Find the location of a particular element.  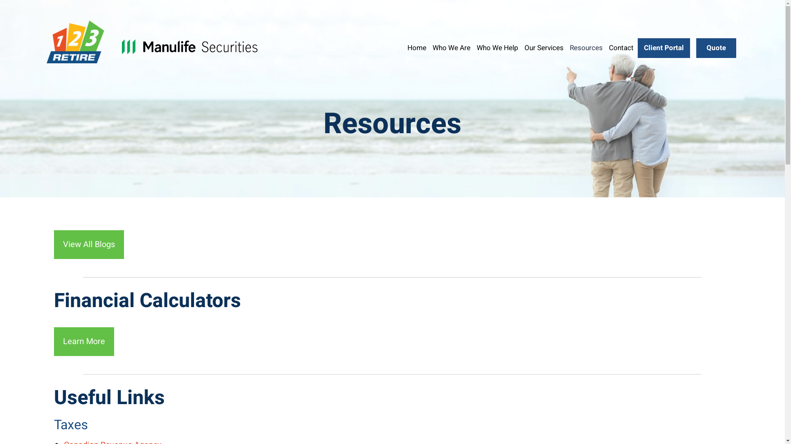

Who We Are is located at coordinates (452, 48).